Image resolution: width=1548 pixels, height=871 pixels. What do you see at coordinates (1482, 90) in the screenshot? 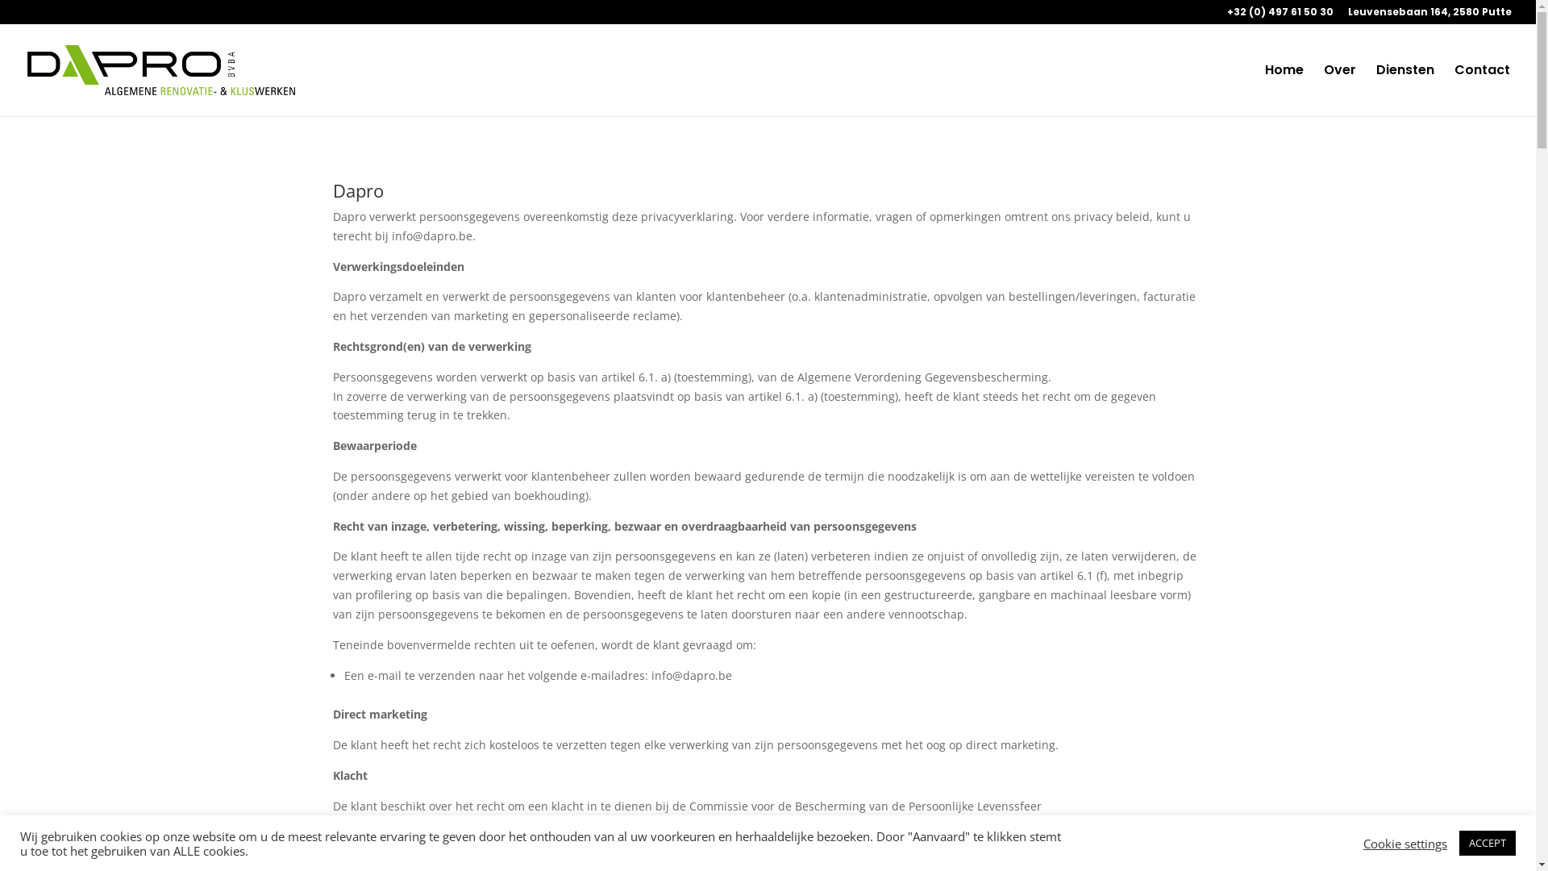
I see `Contact` at bounding box center [1482, 90].